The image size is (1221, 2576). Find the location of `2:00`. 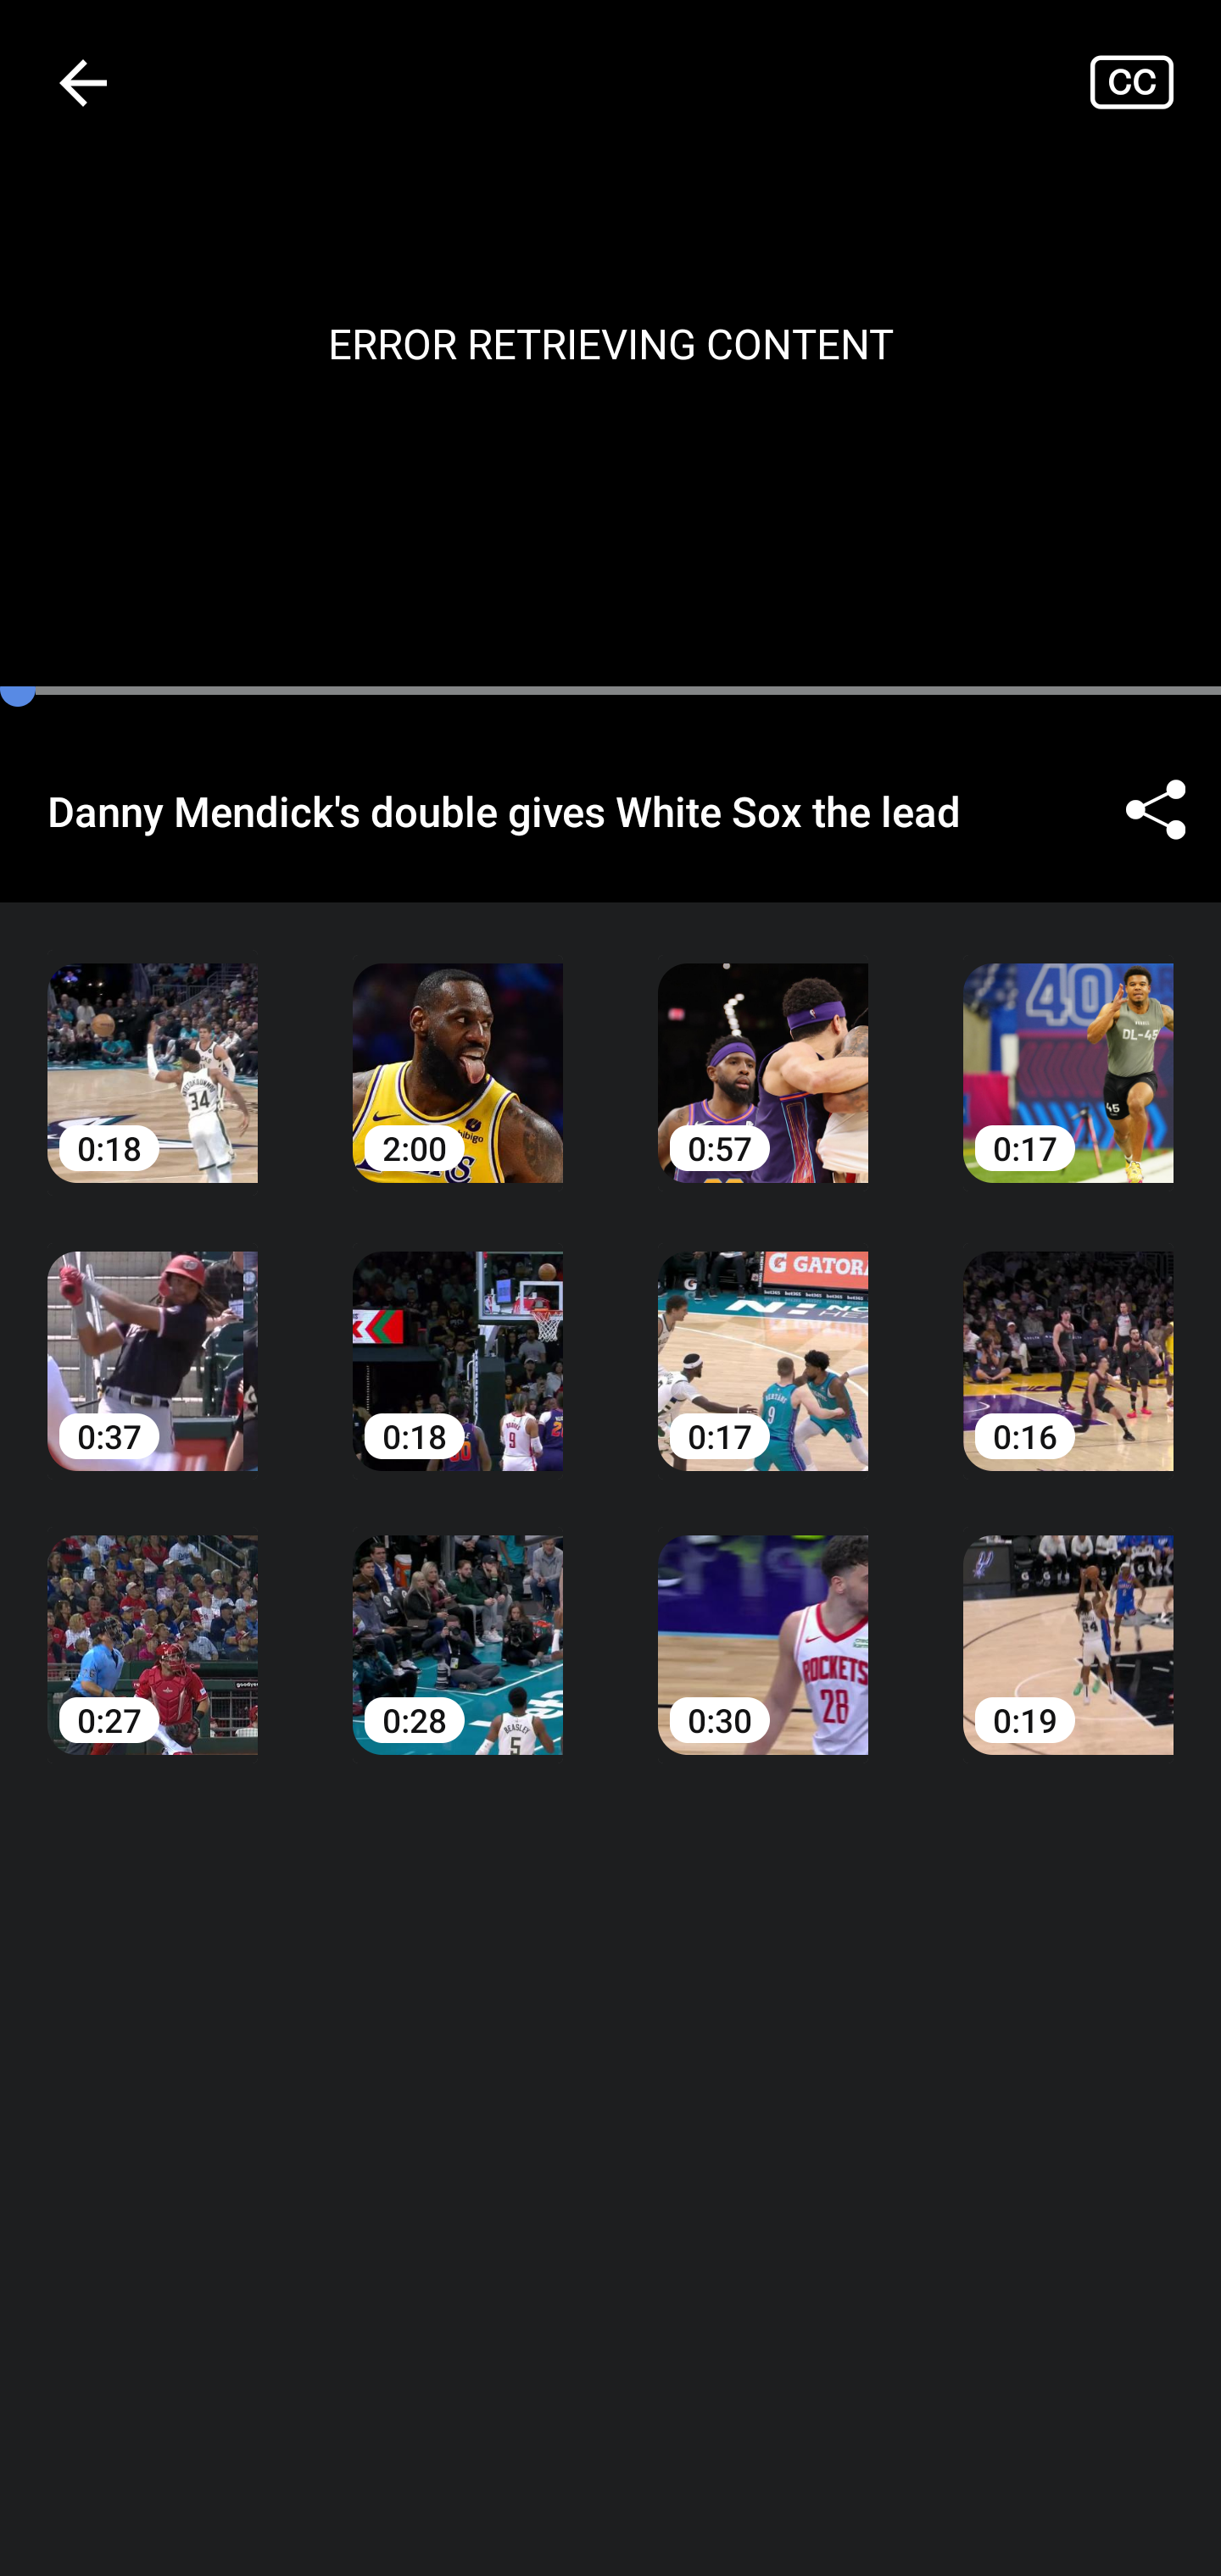

2:00 is located at coordinates (458, 1048).